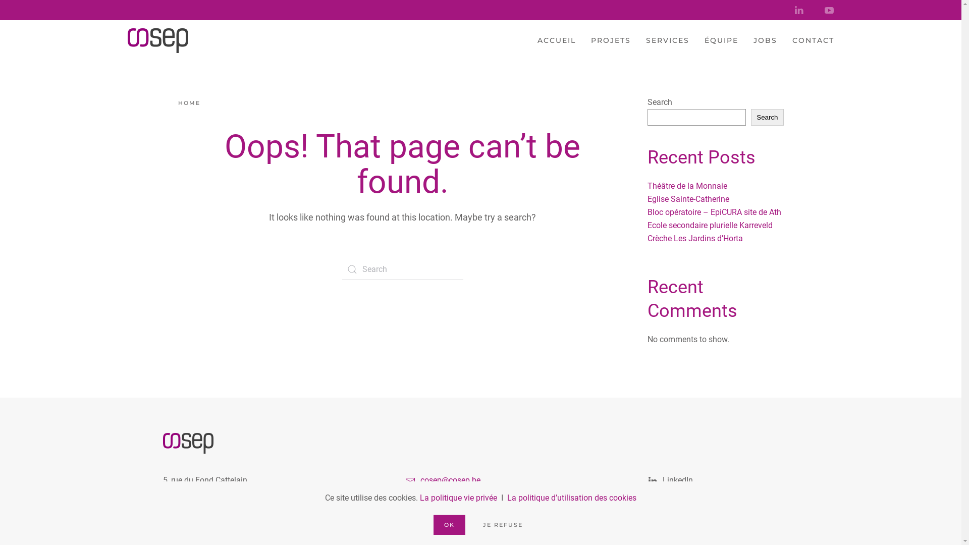 This screenshot has height=545, width=969. What do you see at coordinates (668, 40) in the screenshot?
I see `SERVICES` at bounding box center [668, 40].